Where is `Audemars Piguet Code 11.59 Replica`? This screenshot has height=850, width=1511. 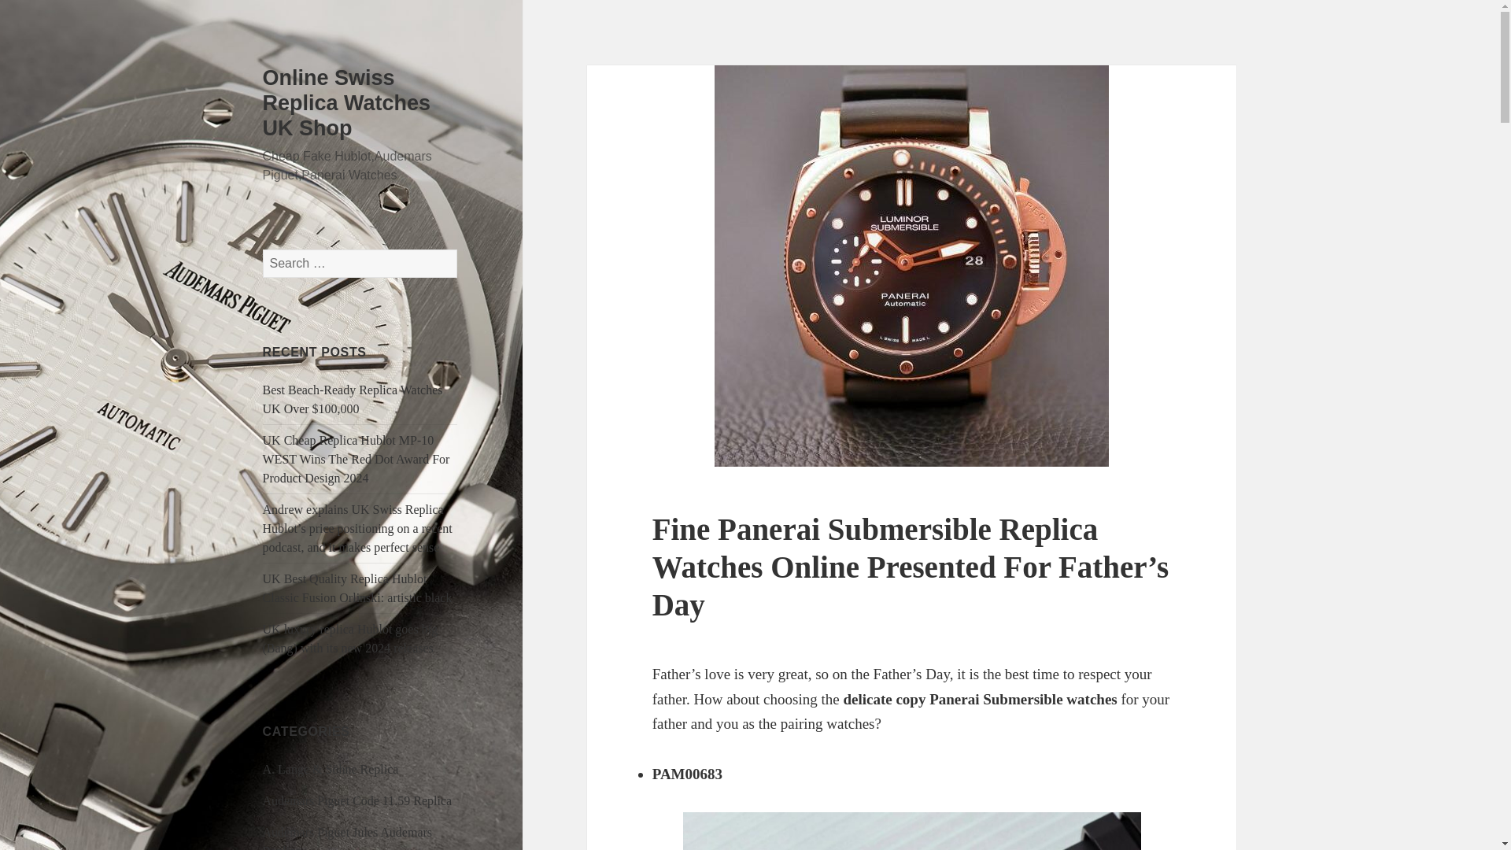 Audemars Piguet Code 11.59 Replica is located at coordinates (357, 800).